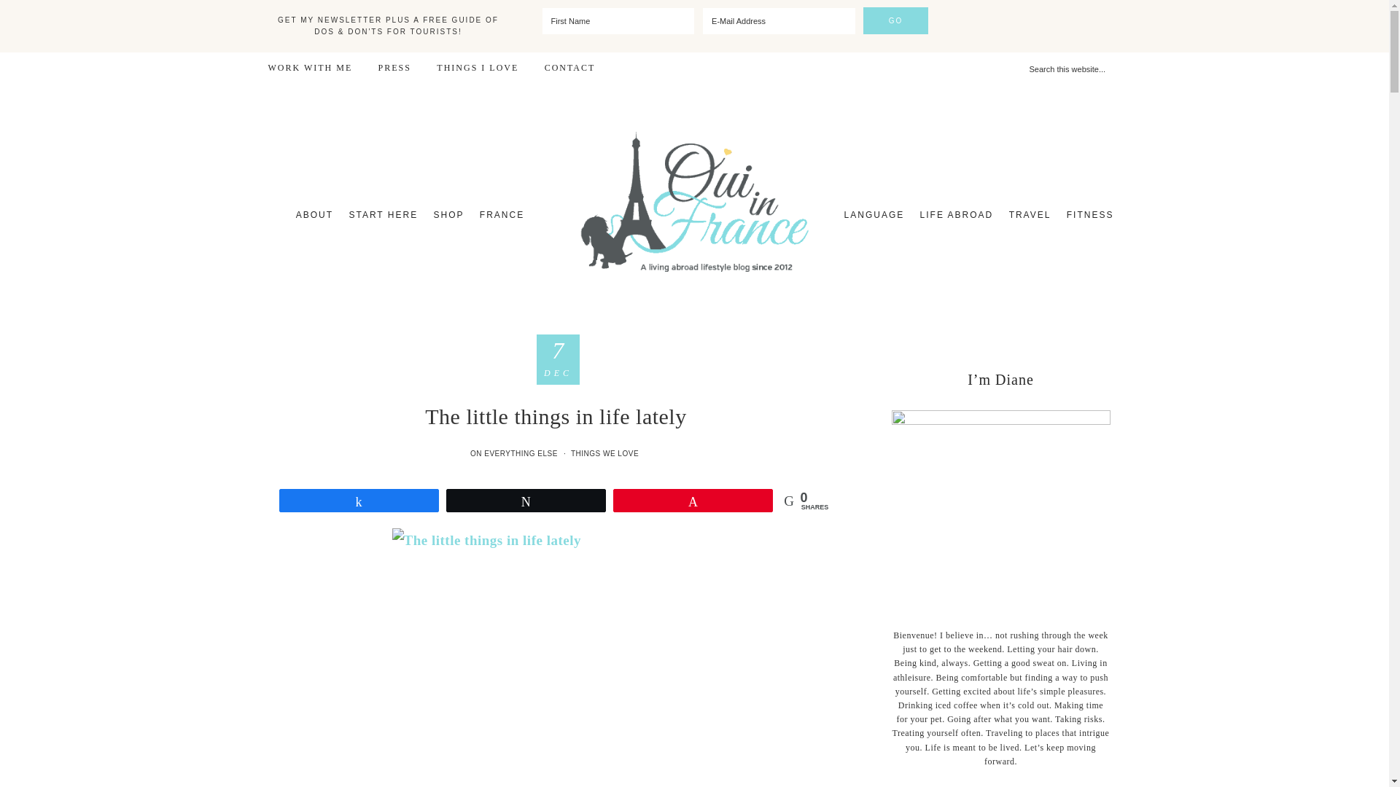  What do you see at coordinates (896, 20) in the screenshot?
I see `Go` at bounding box center [896, 20].